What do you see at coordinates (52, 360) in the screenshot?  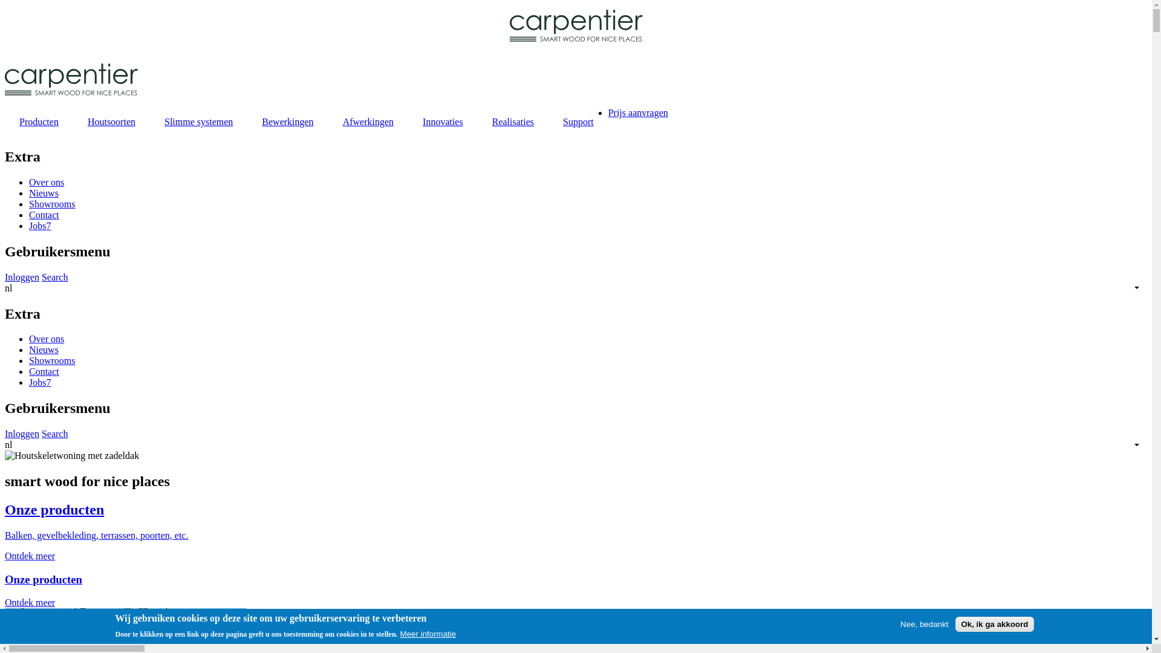 I see `Showrooms` at bounding box center [52, 360].